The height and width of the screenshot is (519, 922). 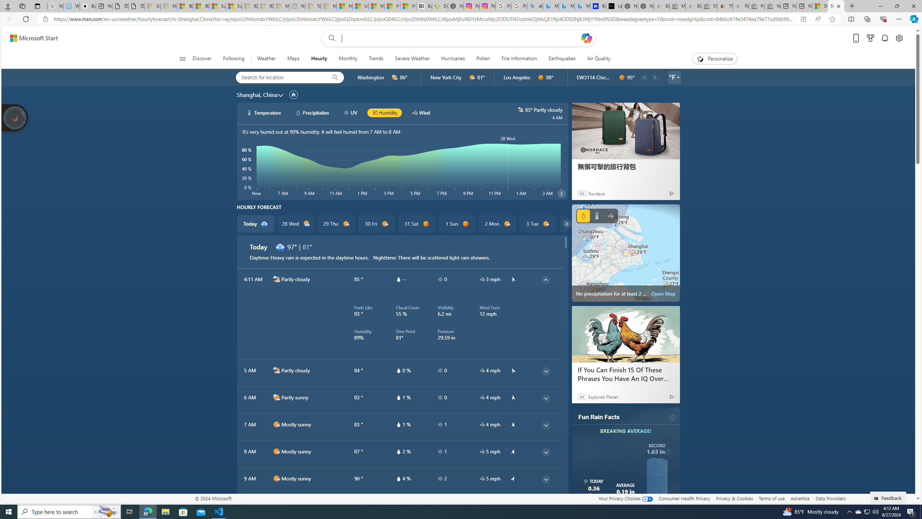 I want to click on Fun Rain Facts, so click(x=599, y=417).